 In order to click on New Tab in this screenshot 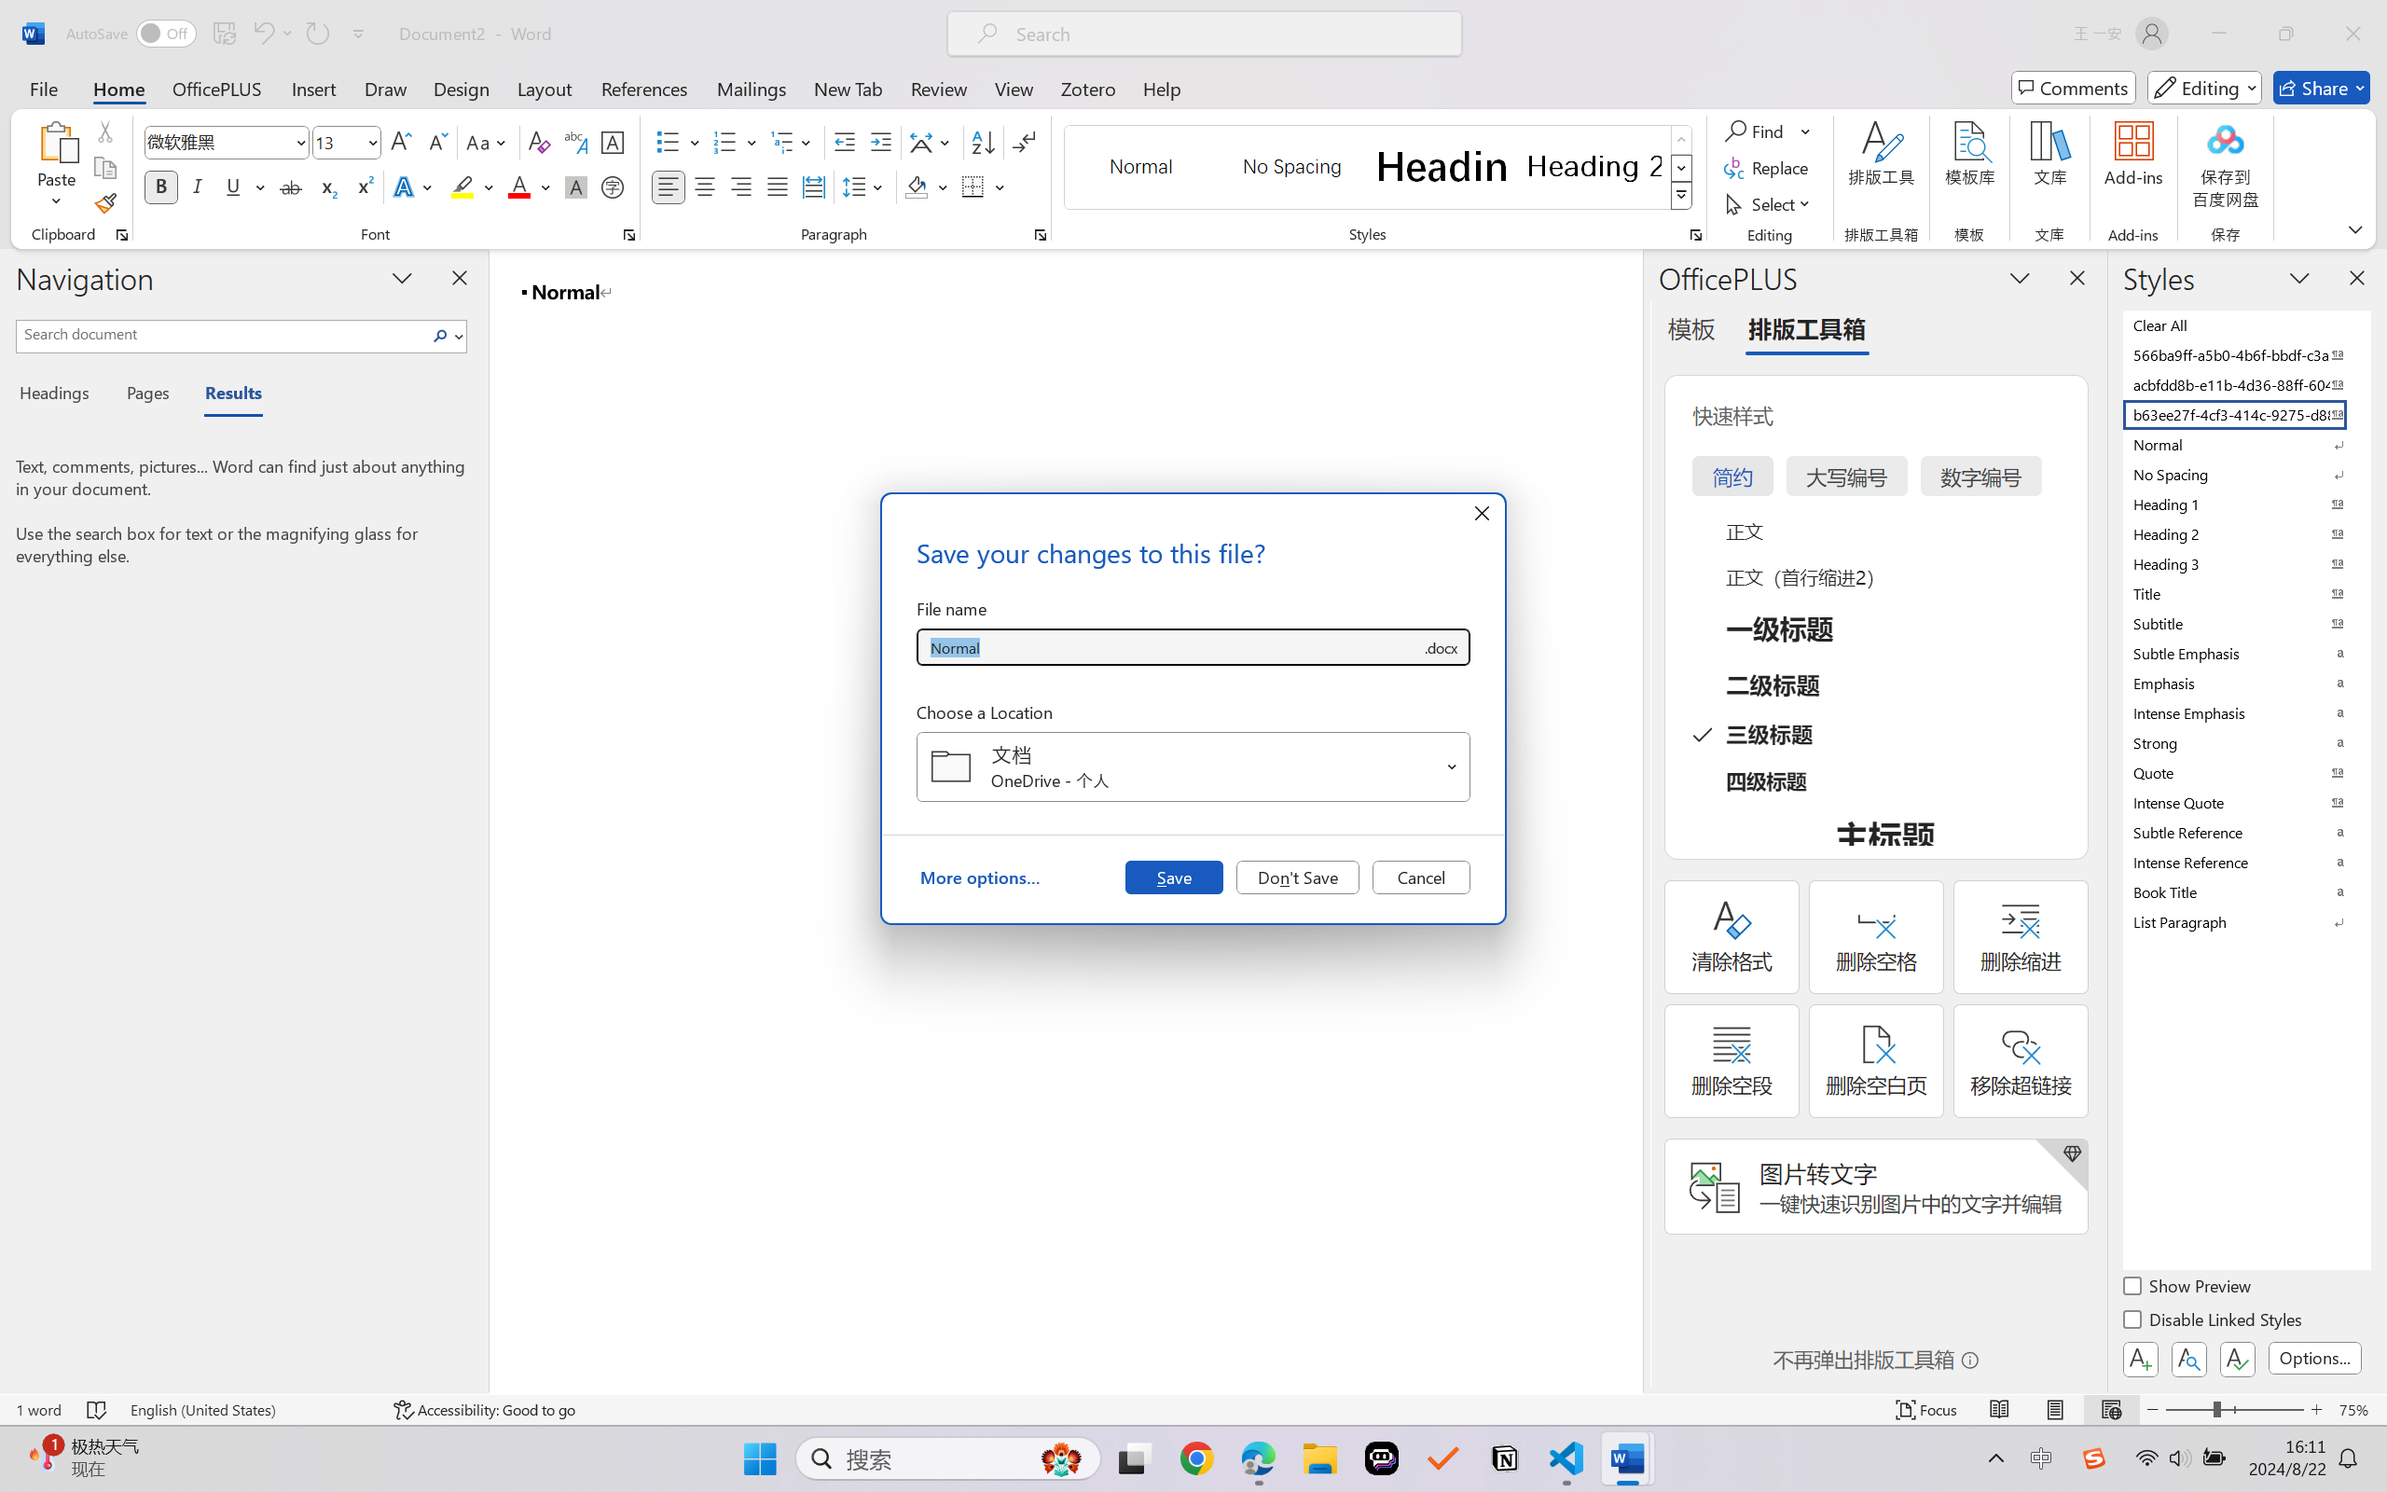, I will do `click(849, 88)`.